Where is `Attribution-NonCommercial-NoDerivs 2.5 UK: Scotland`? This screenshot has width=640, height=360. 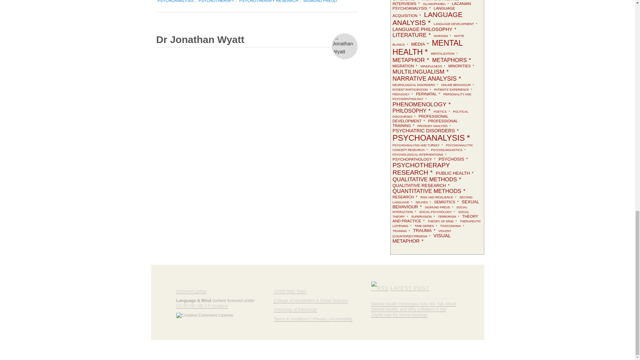
Attribution-NonCommercial-NoDerivs 2.5 UK: Scotland is located at coordinates (202, 306).